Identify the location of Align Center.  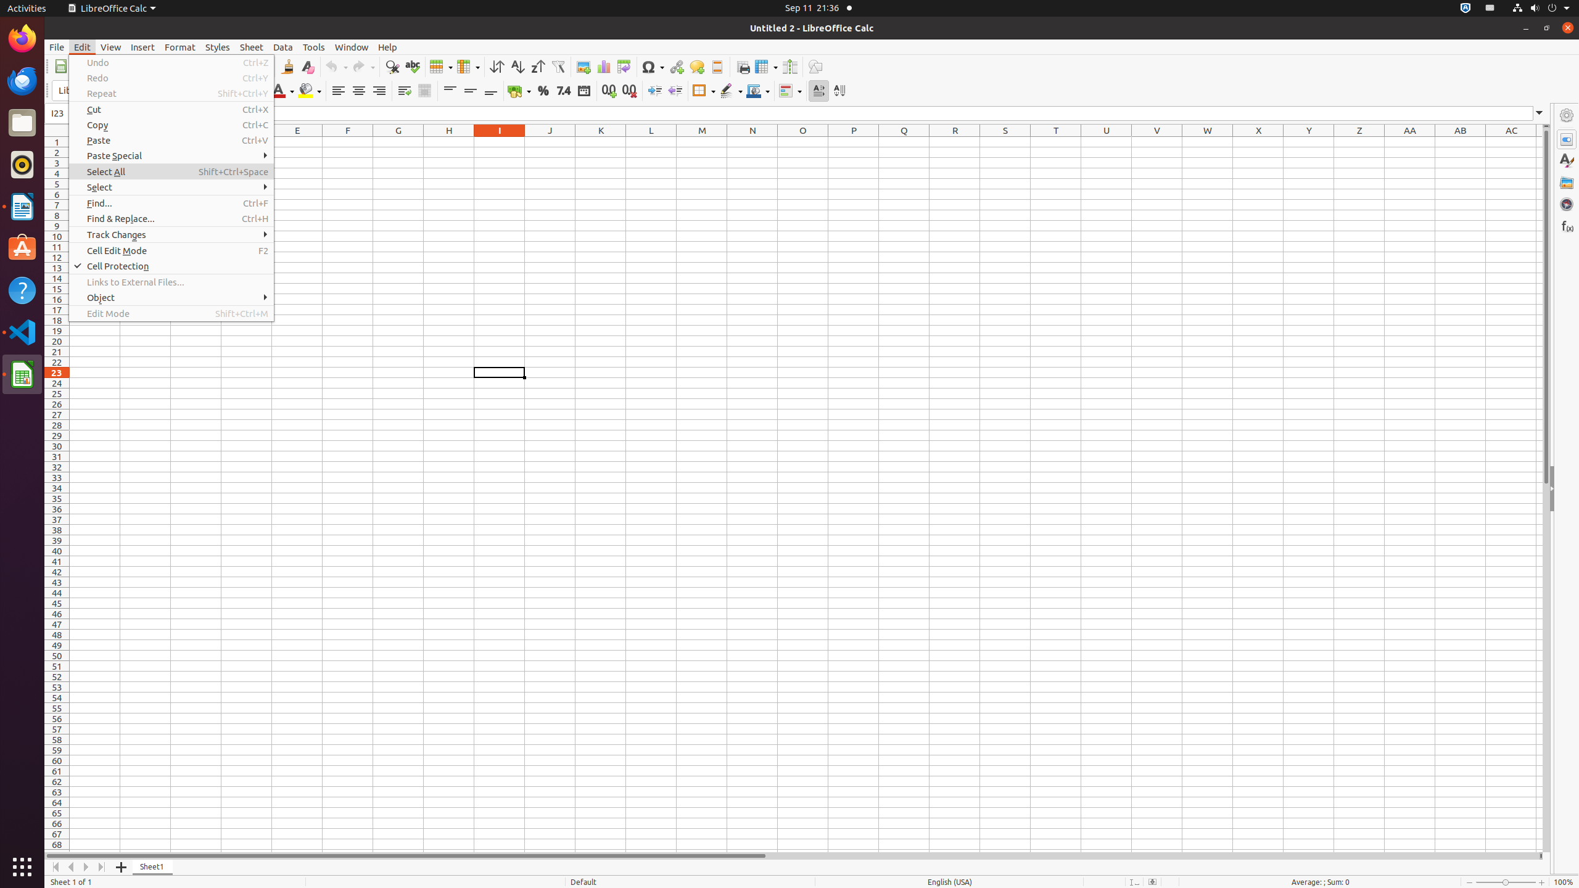
(359, 91).